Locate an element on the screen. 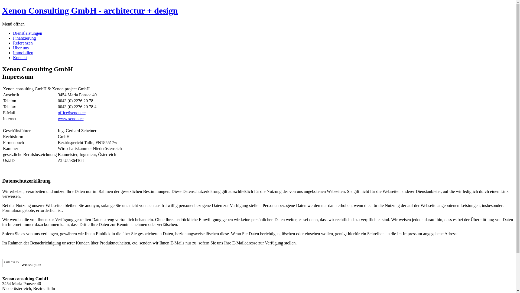 The image size is (520, 293). Kontakt is located at coordinates (20, 58).